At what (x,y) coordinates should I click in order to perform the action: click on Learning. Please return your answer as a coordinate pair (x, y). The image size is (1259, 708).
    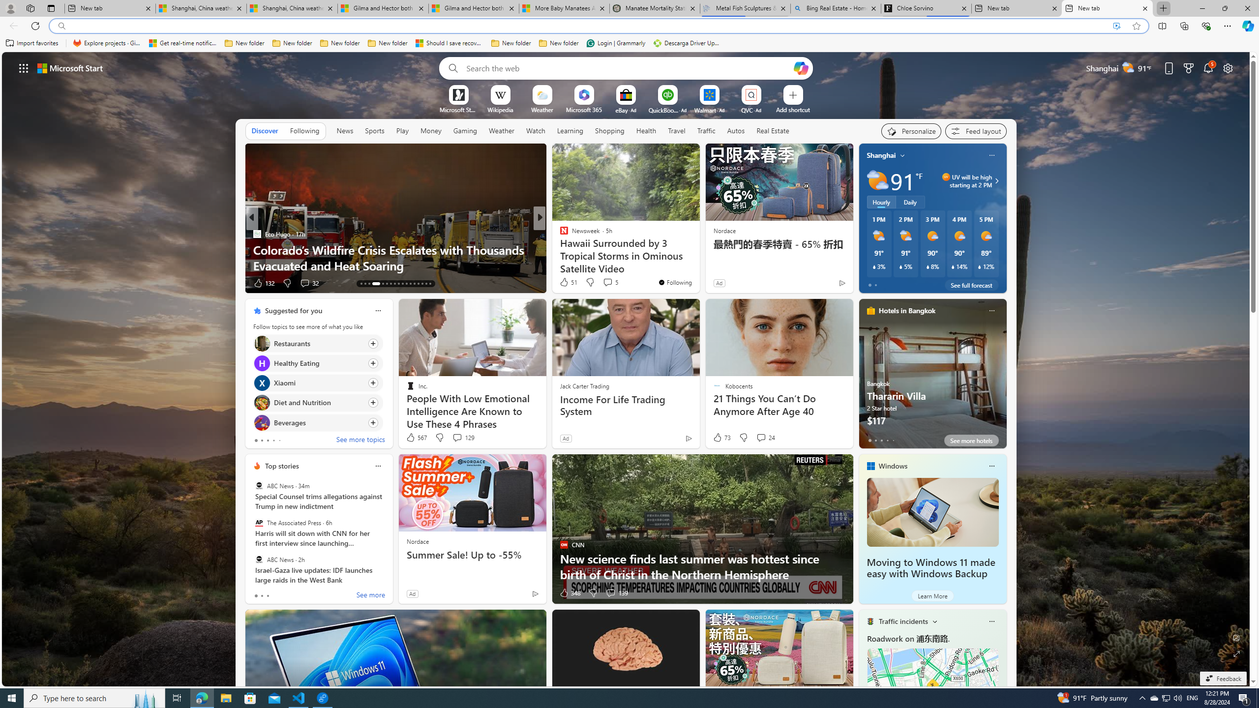
    Looking at the image, I should click on (570, 130).